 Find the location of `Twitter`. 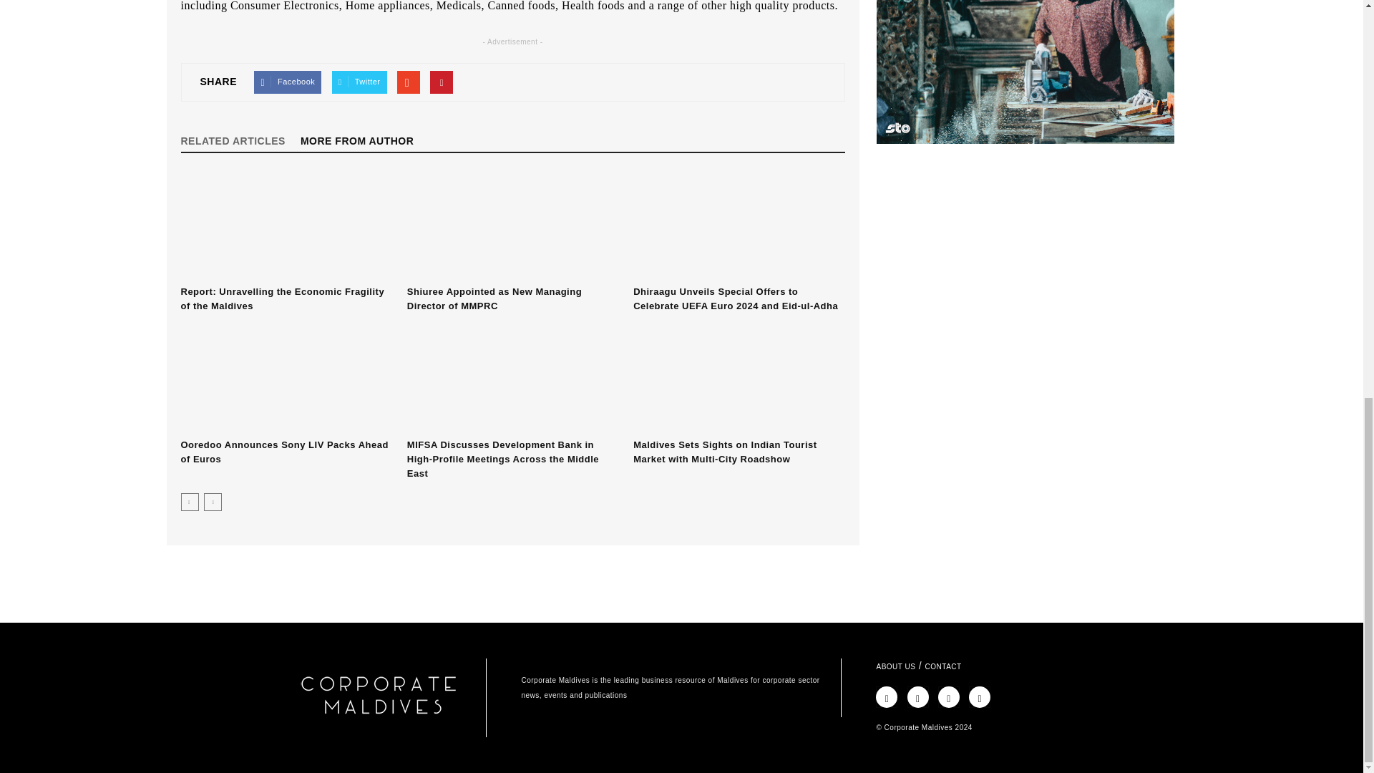

Twitter is located at coordinates (359, 82).